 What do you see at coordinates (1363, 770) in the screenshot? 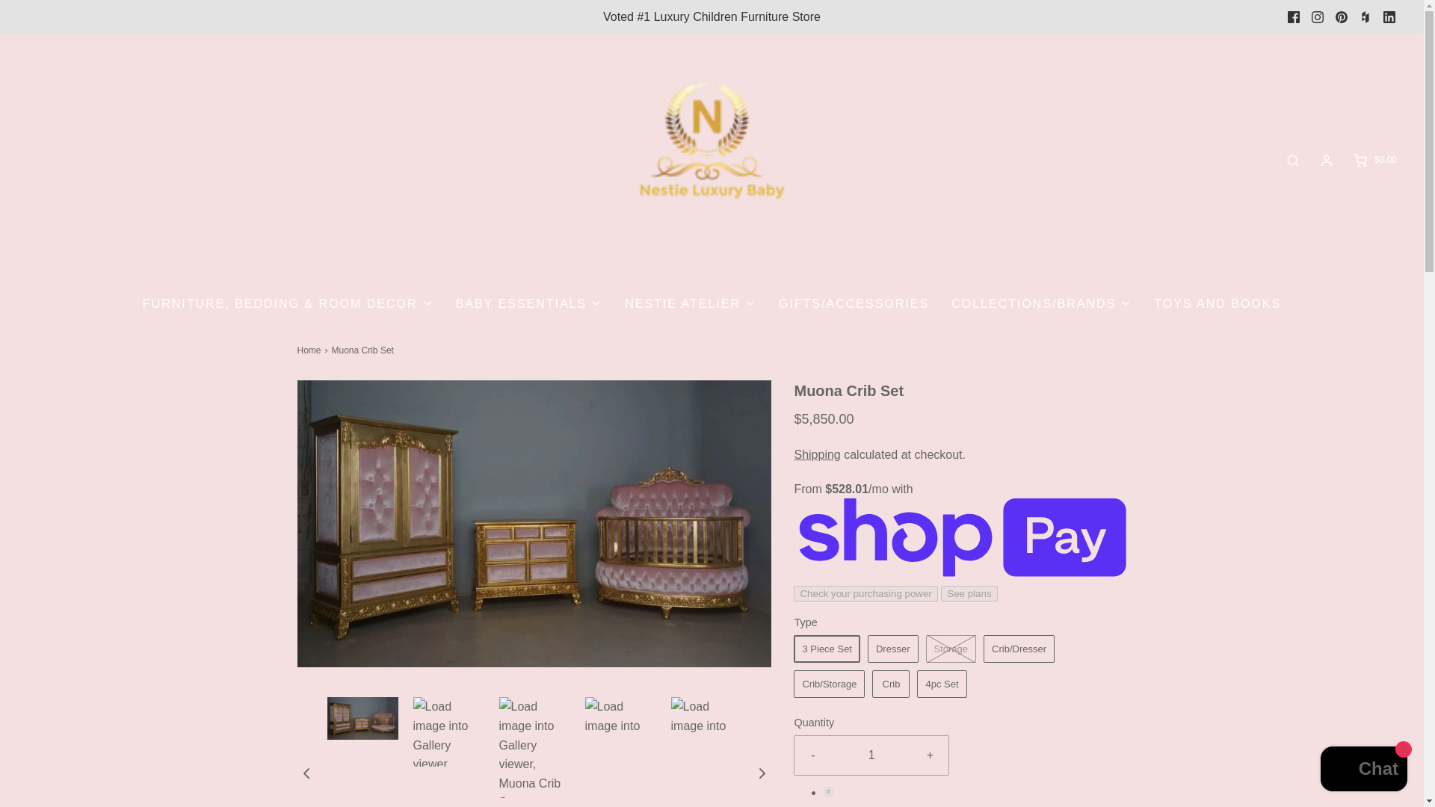
I see `Shopify online store chat` at bounding box center [1363, 770].